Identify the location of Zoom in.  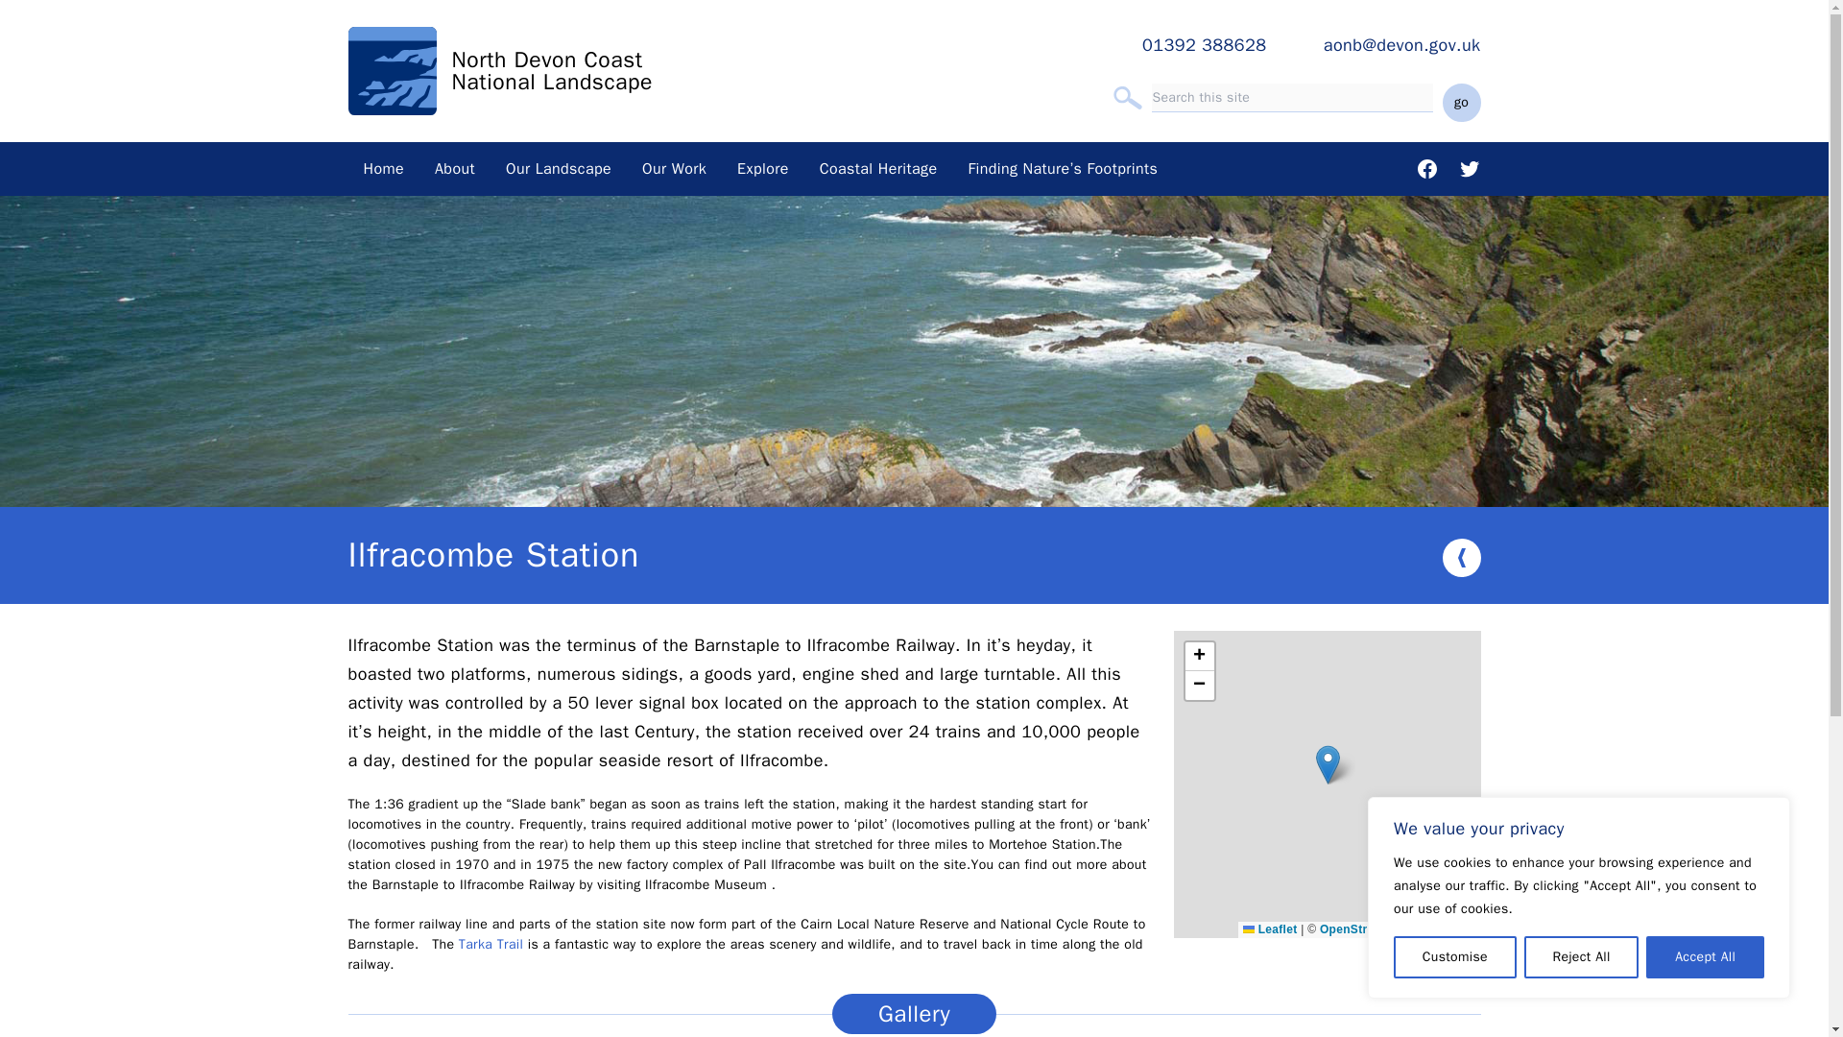
(1198, 656).